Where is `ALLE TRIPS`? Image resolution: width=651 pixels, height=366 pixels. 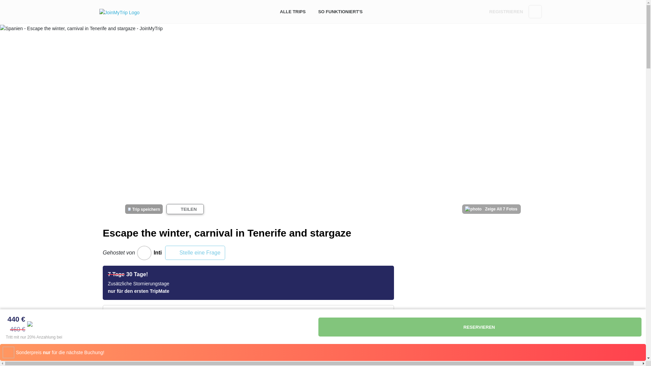
ALLE TRIPS is located at coordinates (293, 12).